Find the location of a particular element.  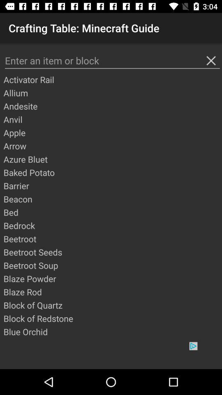

open baked potato item is located at coordinates (112, 172).